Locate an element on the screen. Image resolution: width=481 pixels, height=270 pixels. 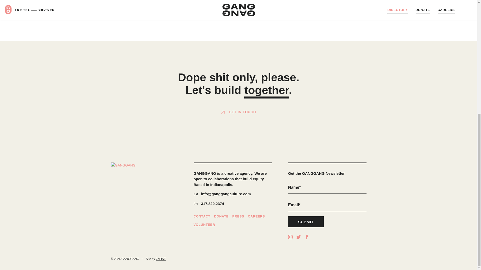
CONTACT is located at coordinates (202, 216).